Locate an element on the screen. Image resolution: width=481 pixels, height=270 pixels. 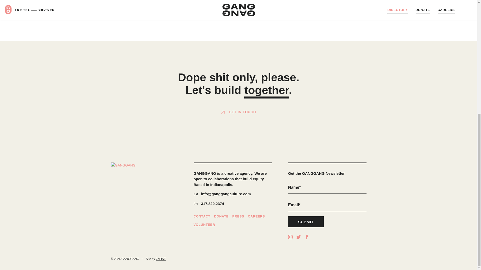
CONTACT is located at coordinates (202, 216).